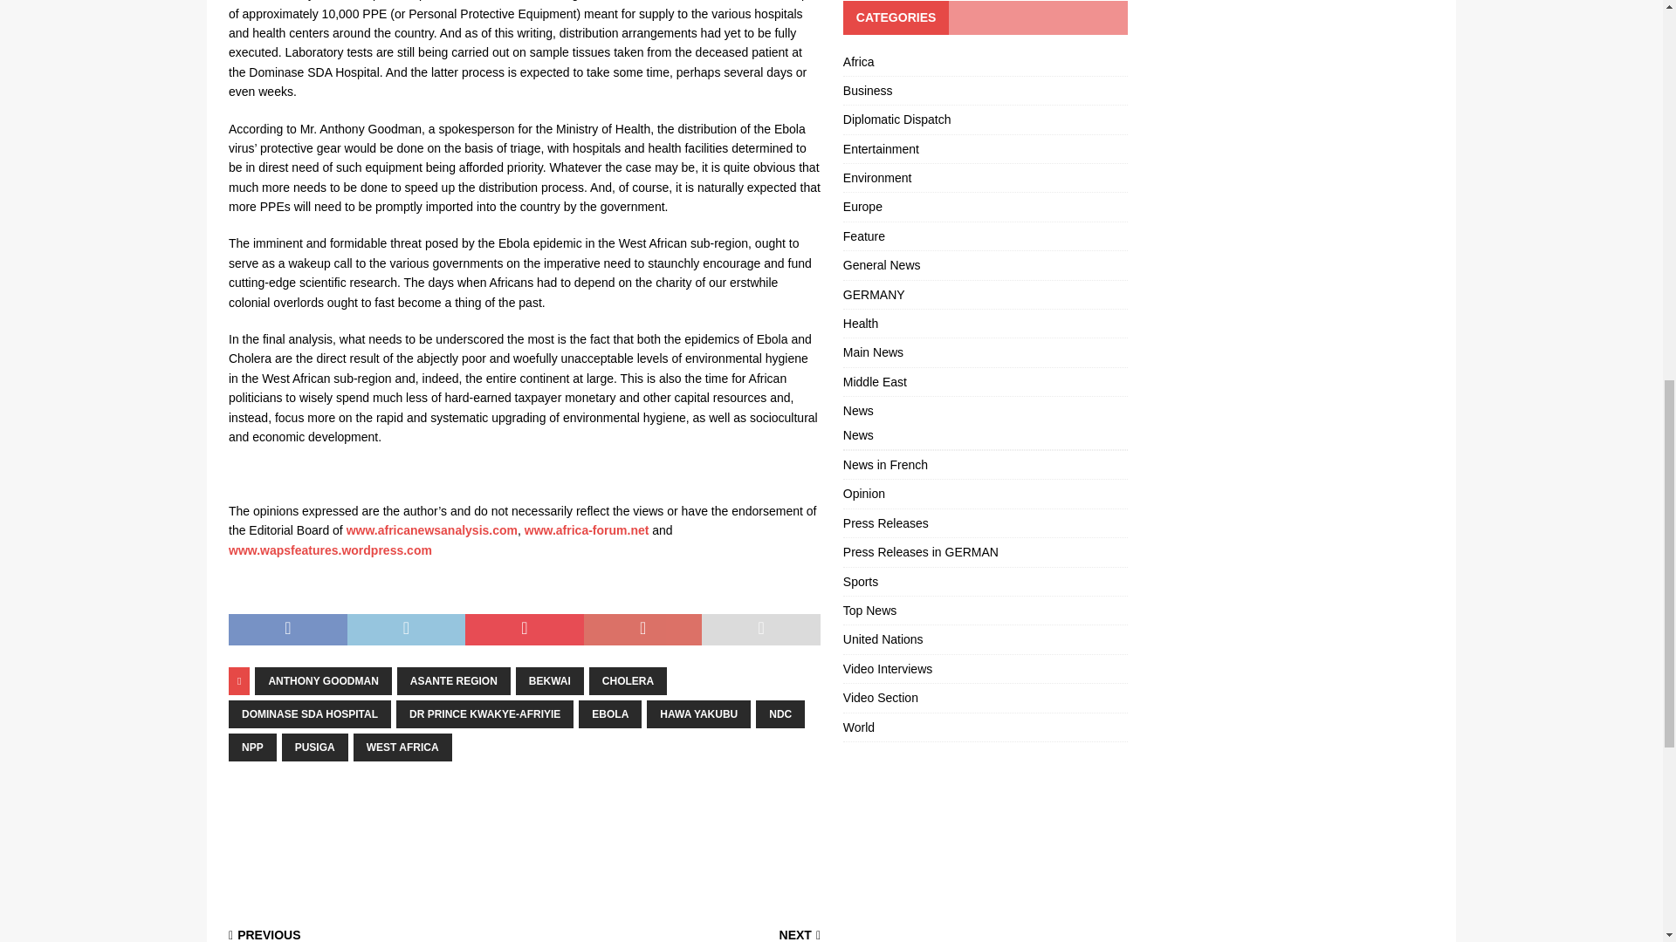 The width and height of the screenshot is (1676, 942). I want to click on ANTHONY GOODMAN, so click(322, 680).